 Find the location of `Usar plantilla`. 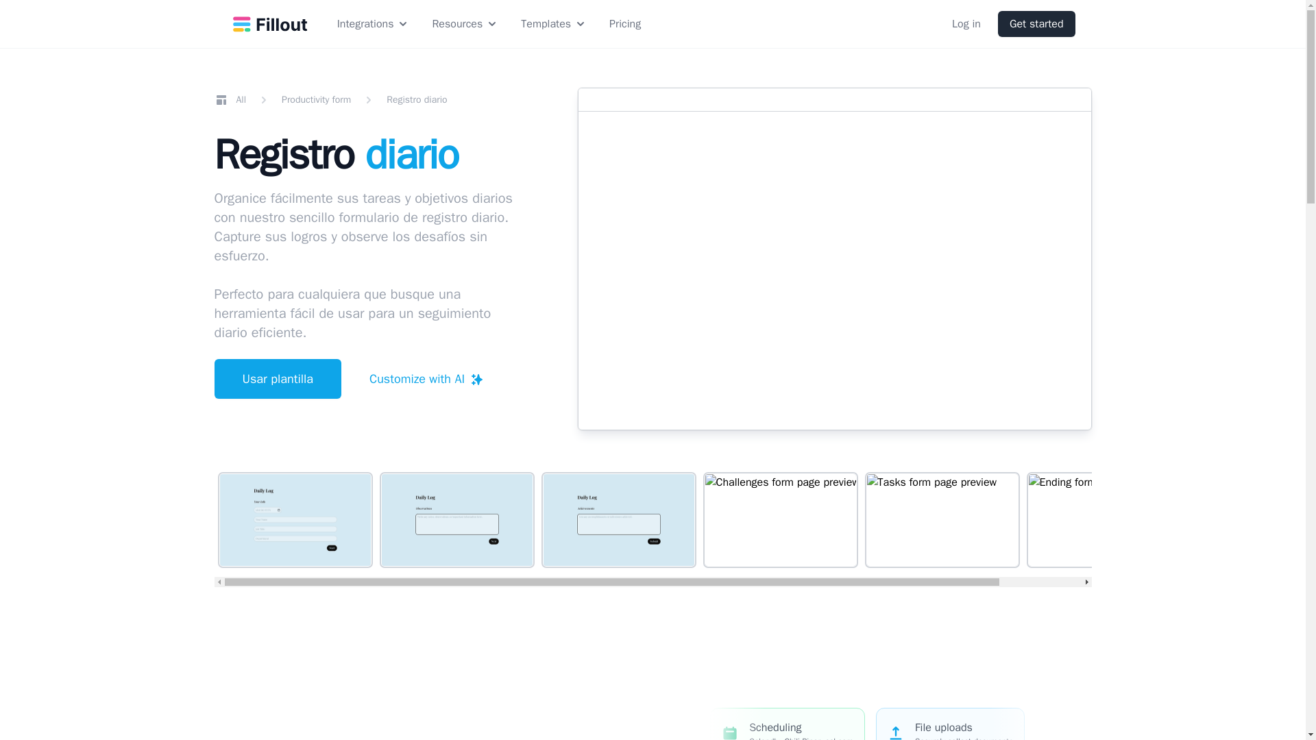

Usar plantilla is located at coordinates (277, 378).